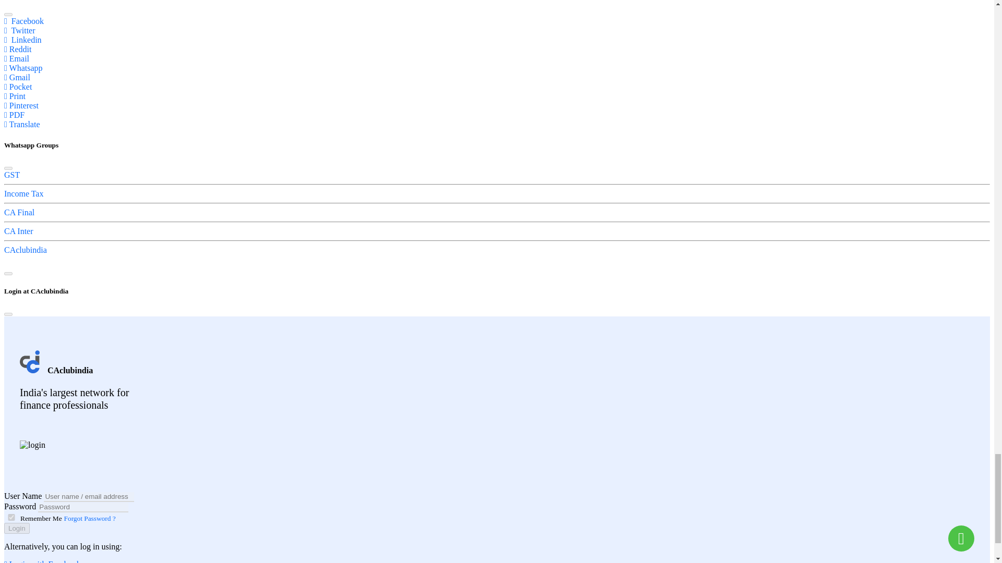 The width and height of the screenshot is (1002, 563). Describe the element at coordinates (11, 517) in the screenshot. I see `1` at that location.